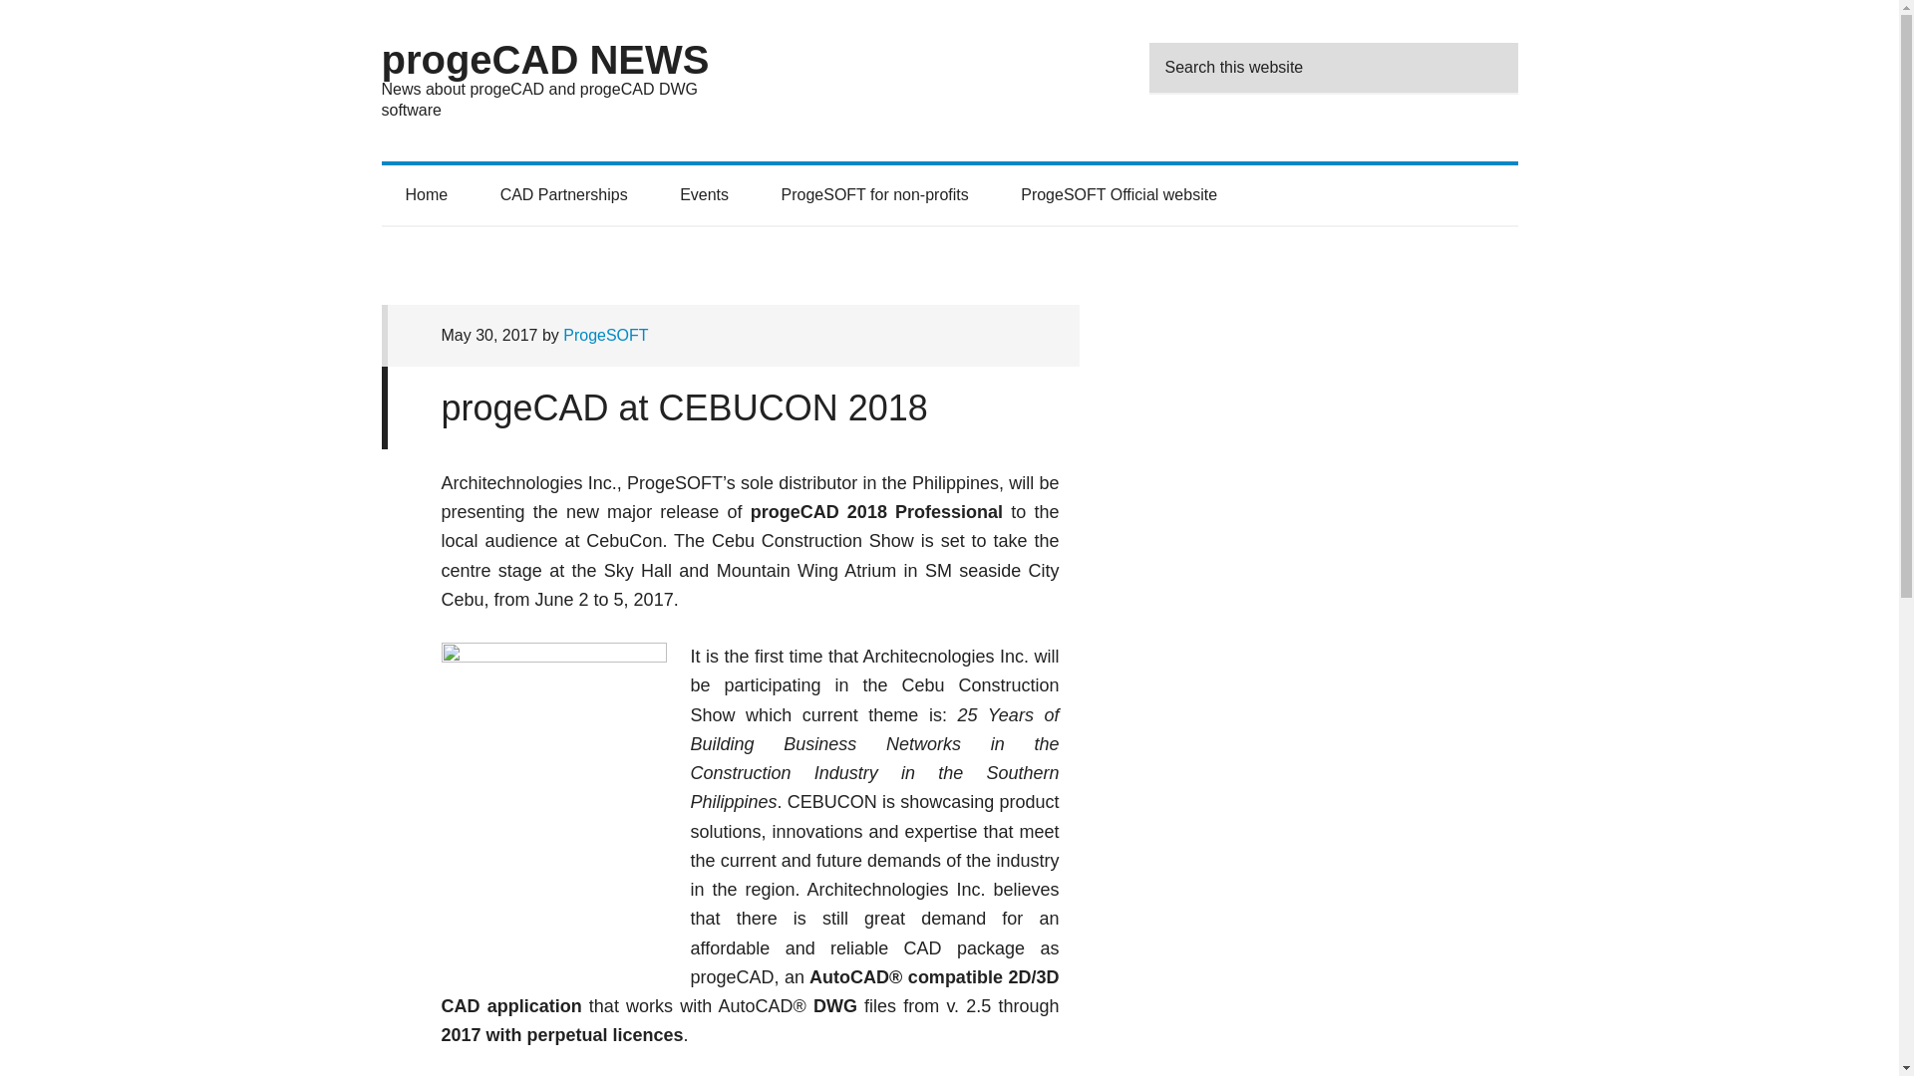 The height and width of the screenshot is (1076, 1914). Describe the element at coordinates (544, 60) in the screenshot. I see `progeCAD NEWS` at that location.